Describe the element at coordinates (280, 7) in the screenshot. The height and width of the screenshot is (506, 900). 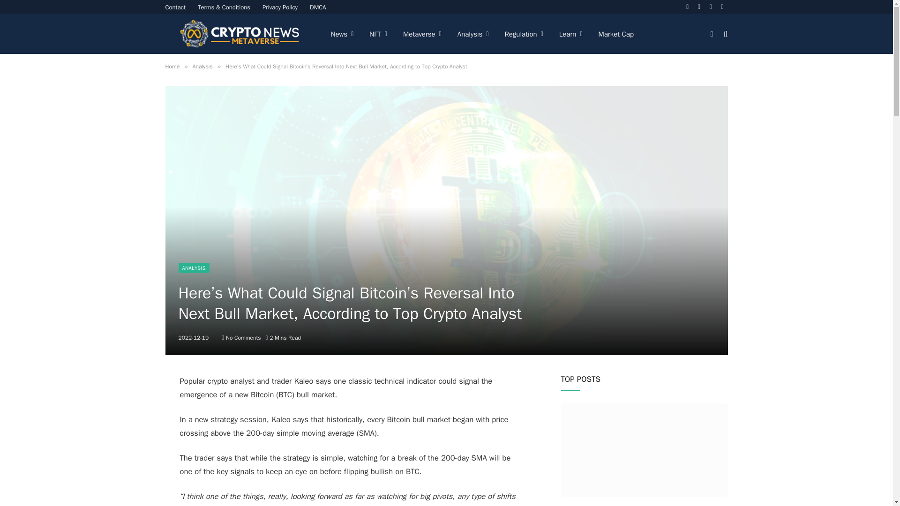
I see `Privacy Policy` at that location.